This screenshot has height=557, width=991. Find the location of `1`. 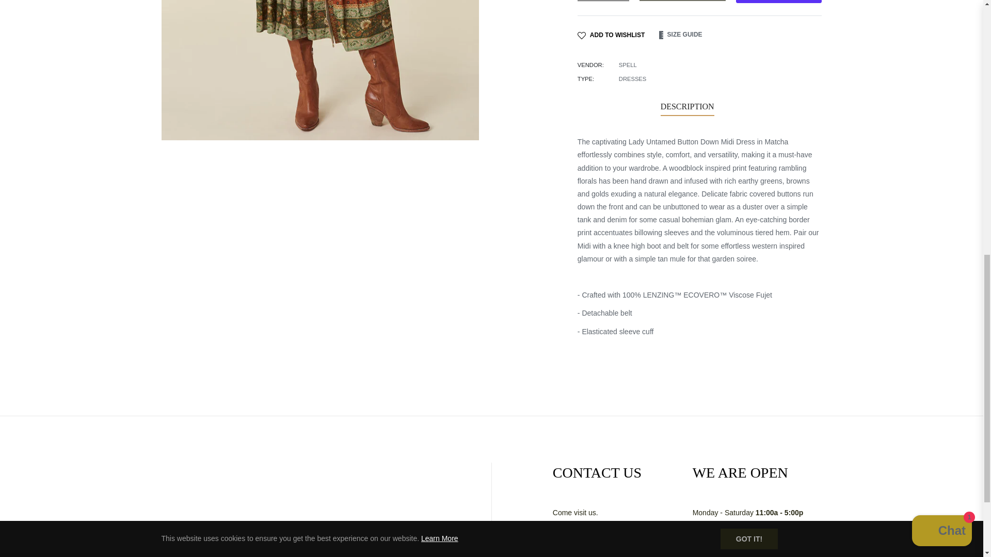

1 is located at coordinates (603, 1).